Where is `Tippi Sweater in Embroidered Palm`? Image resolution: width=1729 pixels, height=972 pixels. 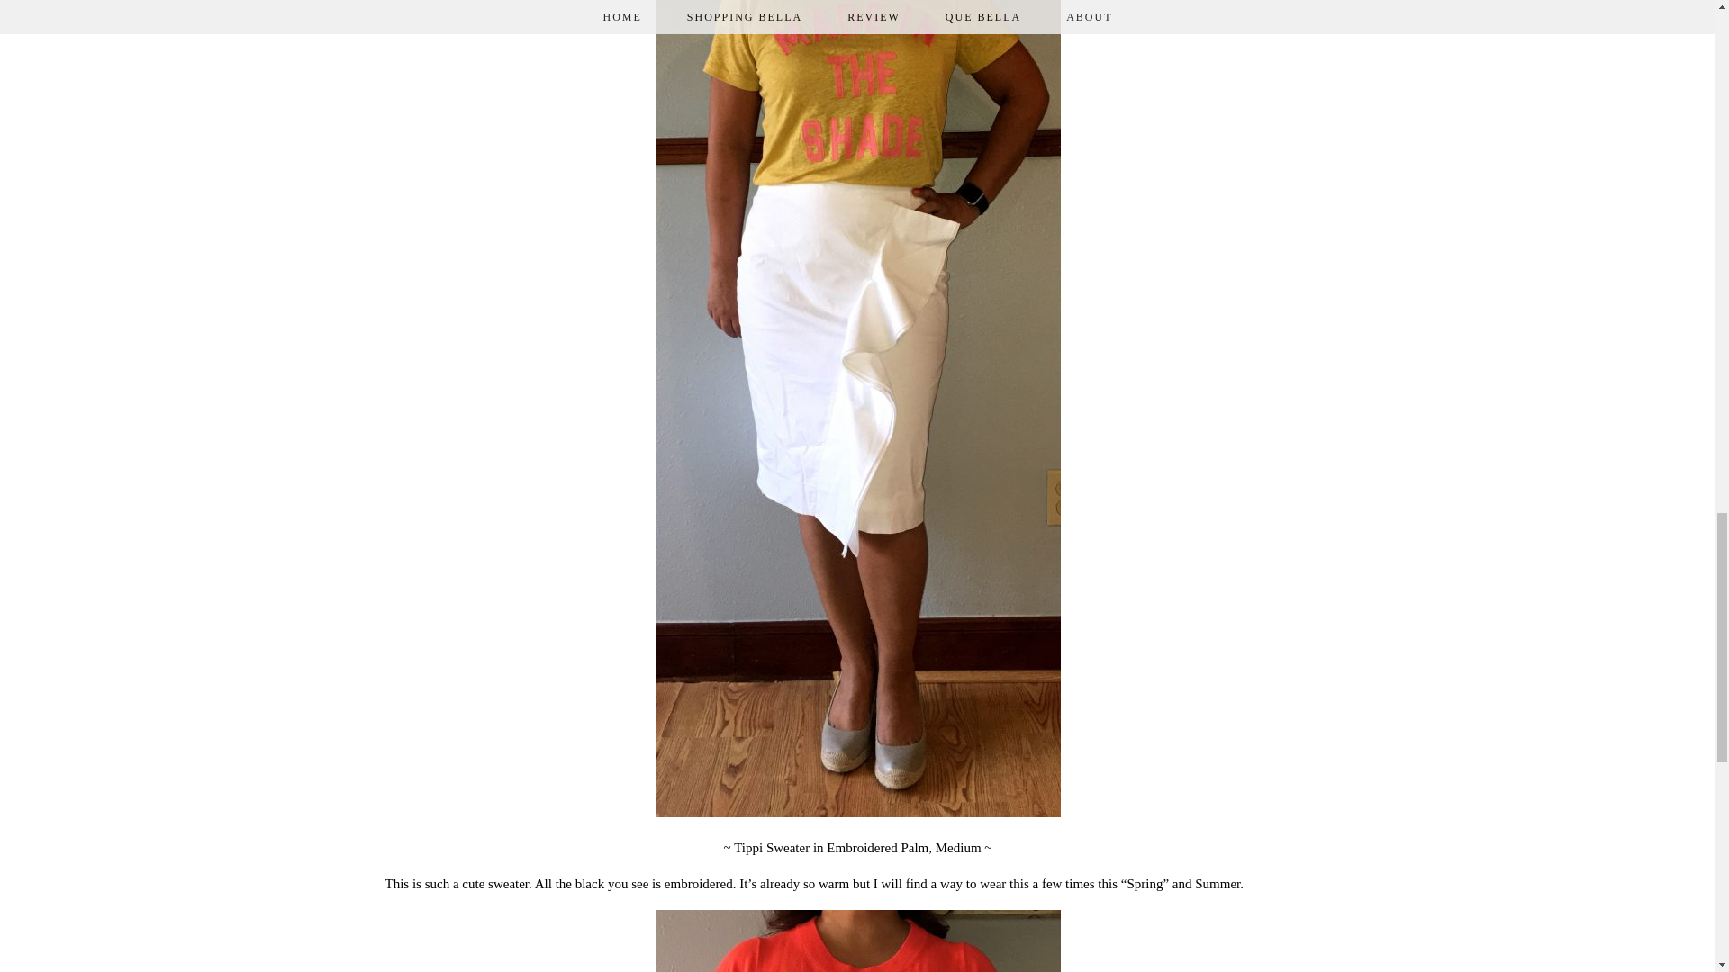
Tippi Sweater in Embroidered Palm is located at coordinates (830, 848).